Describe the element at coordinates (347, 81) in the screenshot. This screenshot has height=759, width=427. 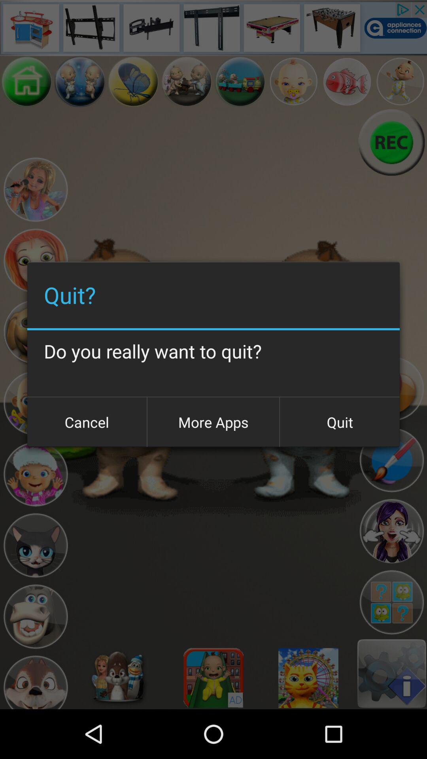
I see `for image` at that location.